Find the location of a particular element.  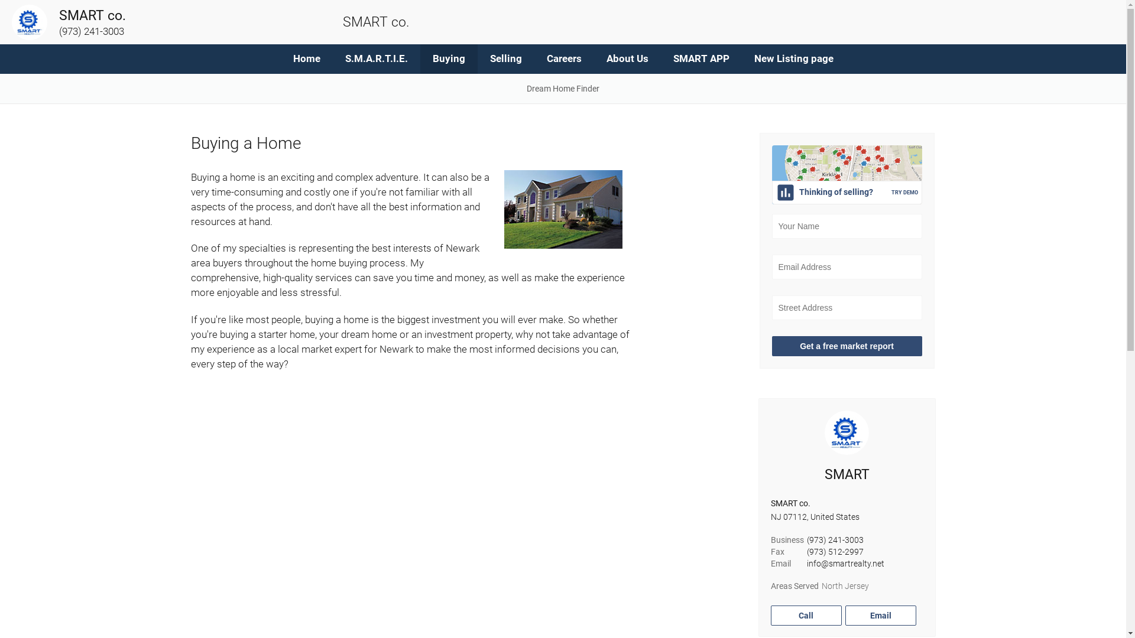

Thinking of selling? is located at coordinates (847, 193).